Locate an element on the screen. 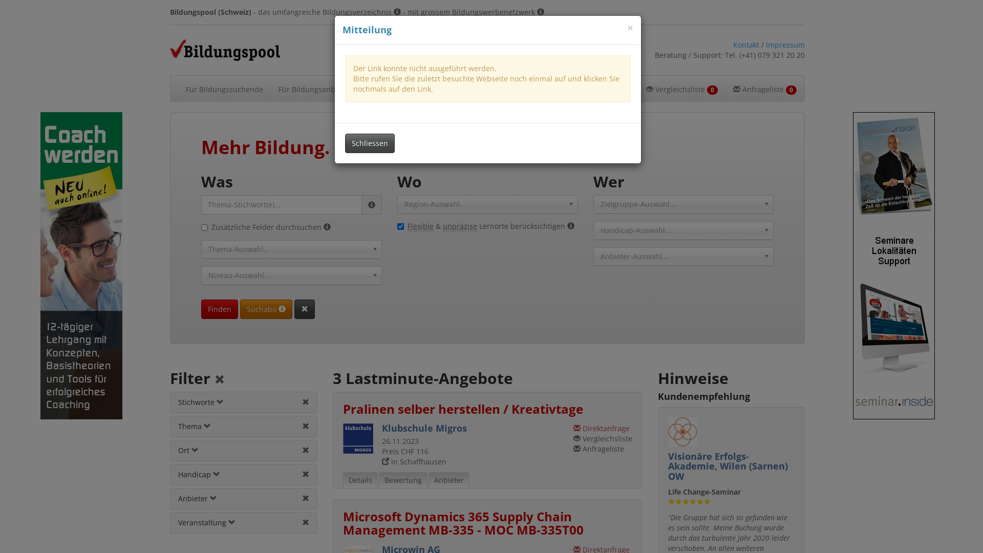 The height and width of the screenshot is (553, 983).  Direktanfrage is located at coordinates (602, 428).